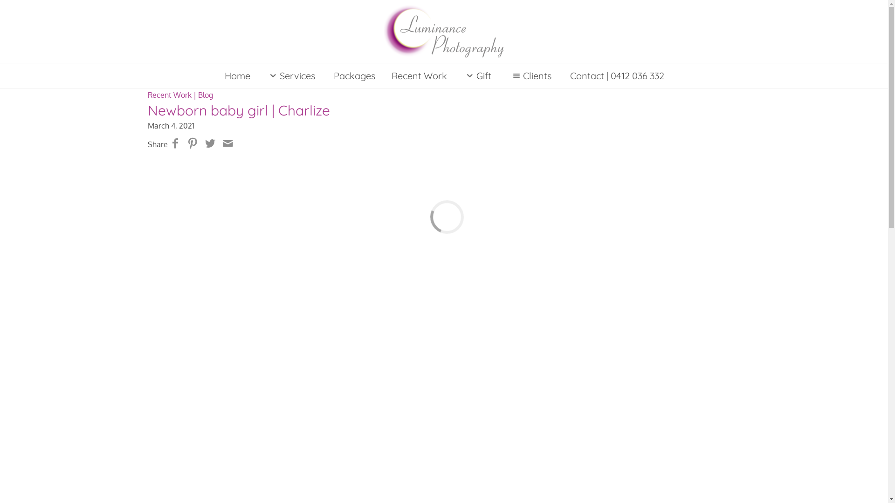 The width and height of the screenshot is (895, 503). Describe the element at coordinates (291, 75) in the screenshot. I see `Services` at that location.